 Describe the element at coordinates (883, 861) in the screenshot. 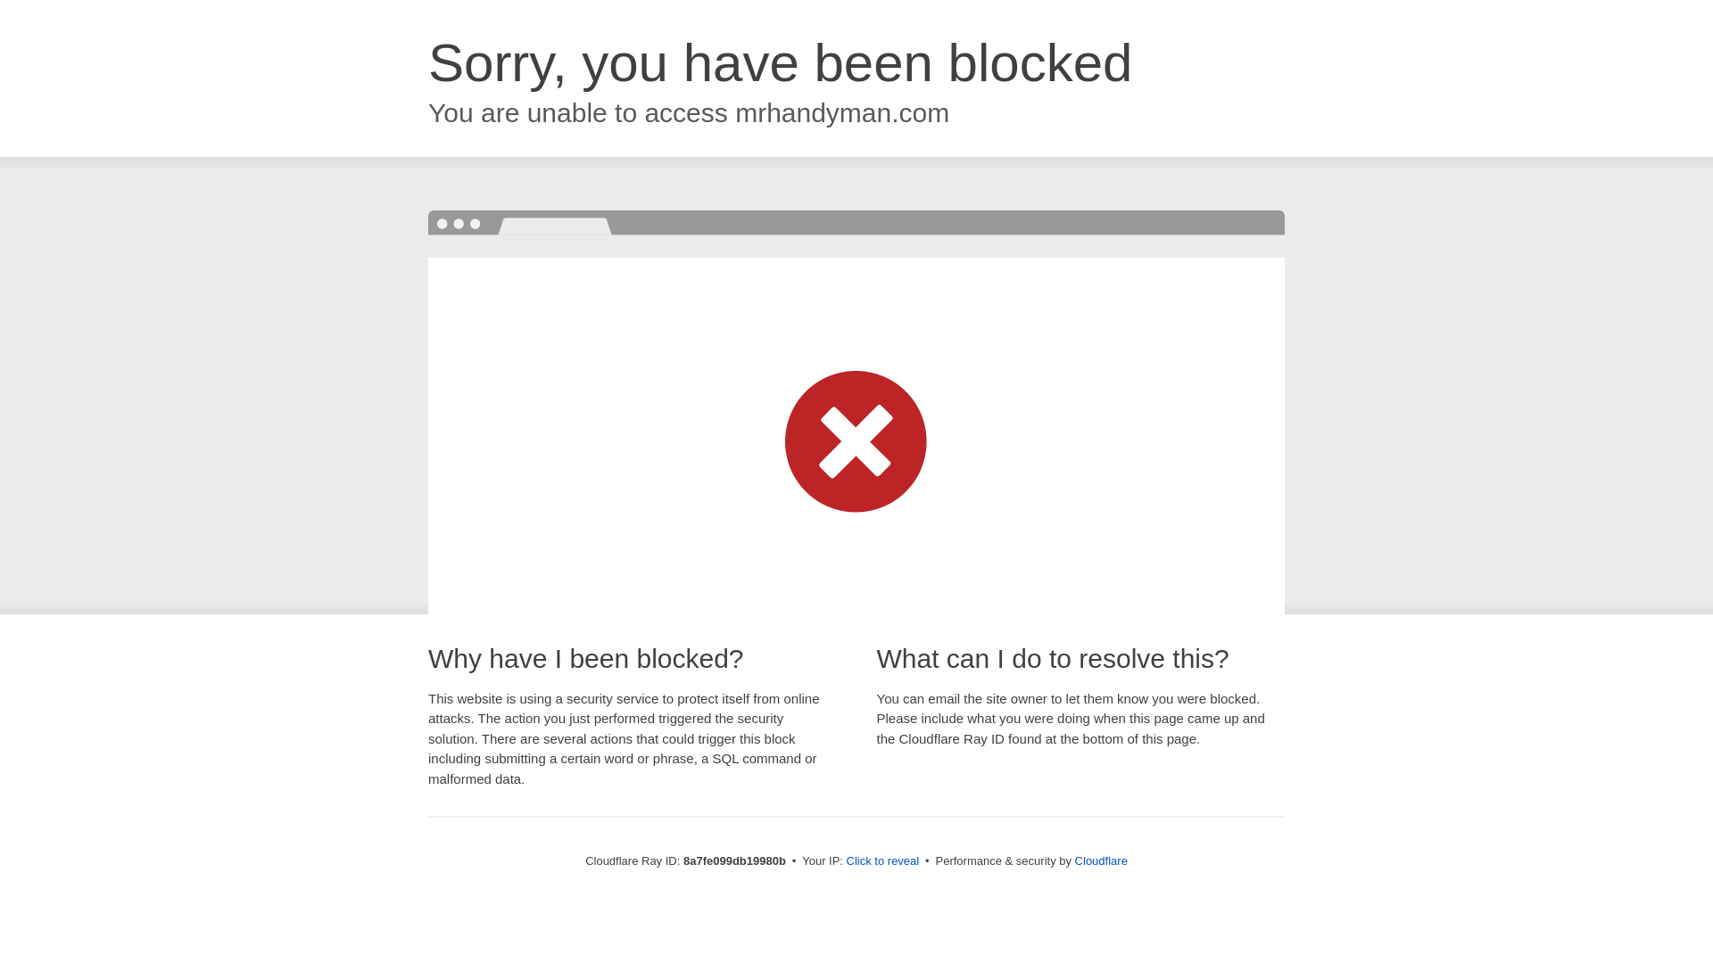

I see `Click to reveal` at that location.